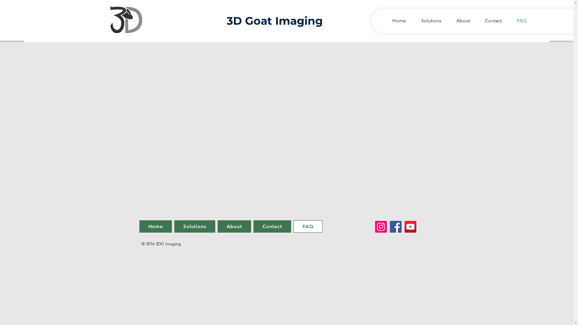 This screenshot has height=325, width=578. What do you see at coordinates (428, 20) in the screenshot?
I see `Solutions` at bounding box center [428, 20].